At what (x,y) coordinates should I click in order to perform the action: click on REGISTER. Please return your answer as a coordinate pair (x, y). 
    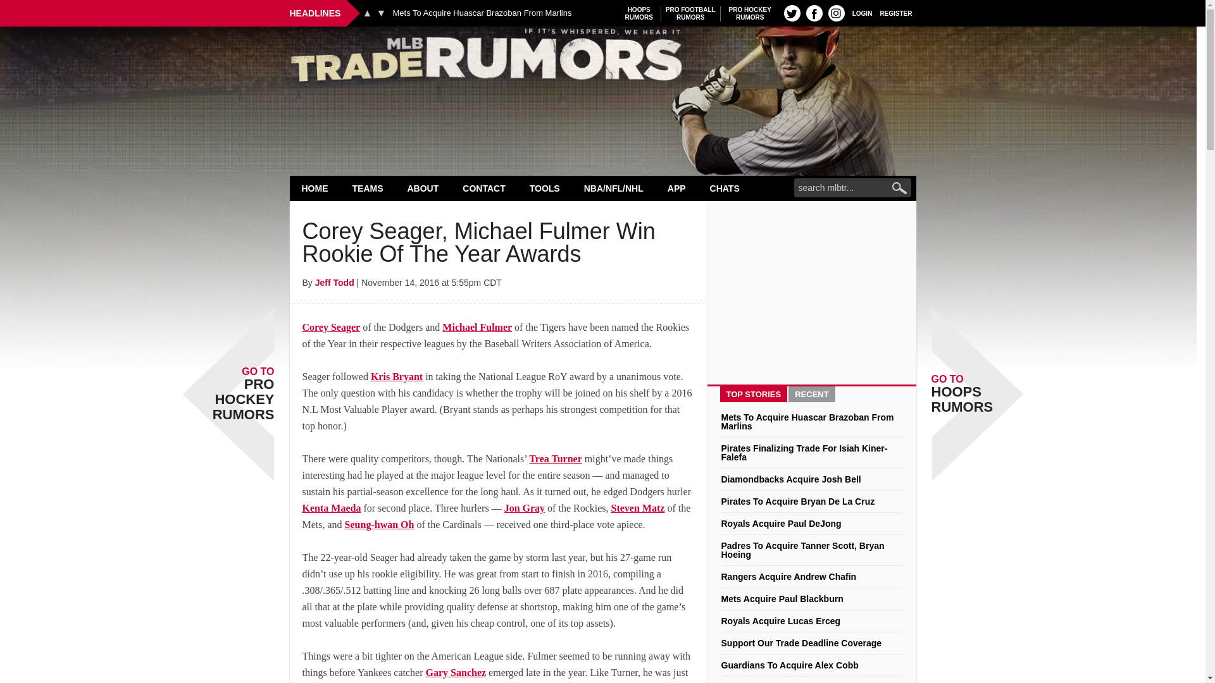
    Looking at the image, I should click on (896, 13).